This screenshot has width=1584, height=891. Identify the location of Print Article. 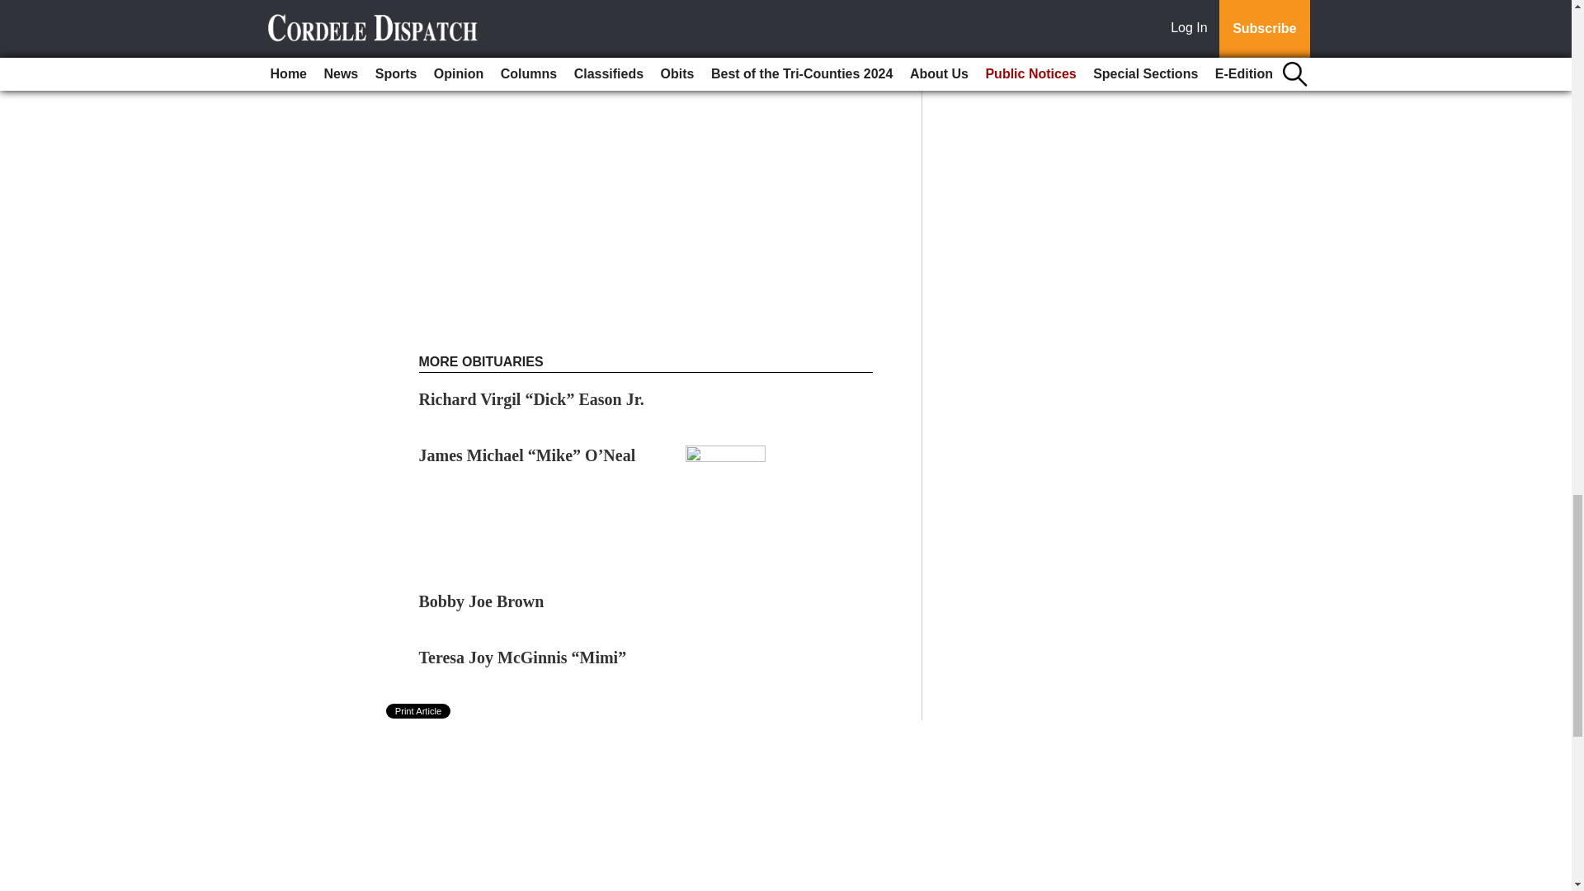
(419, 711).